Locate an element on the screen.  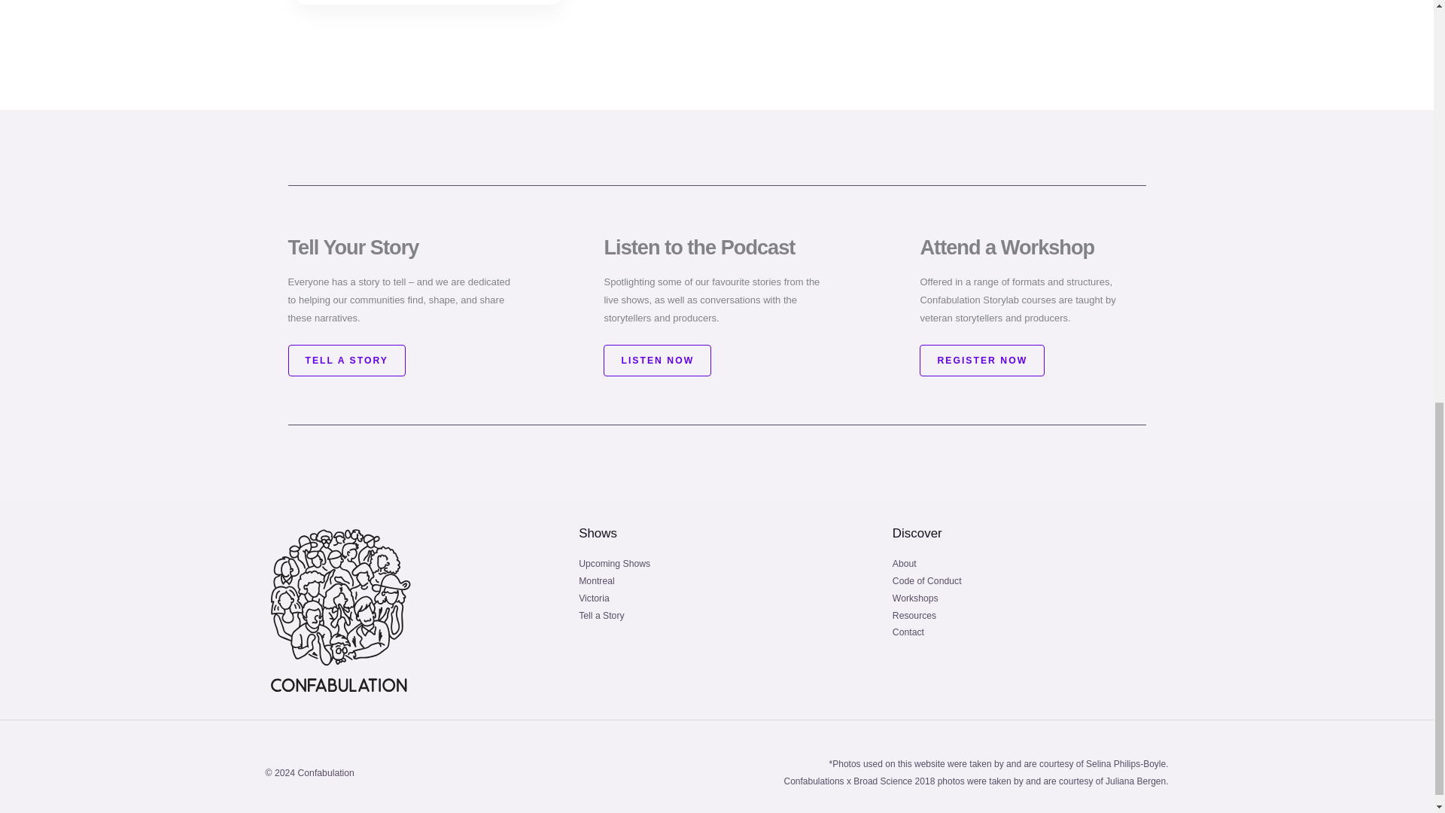
TELL A STORY is located at coordinates (346, 360).